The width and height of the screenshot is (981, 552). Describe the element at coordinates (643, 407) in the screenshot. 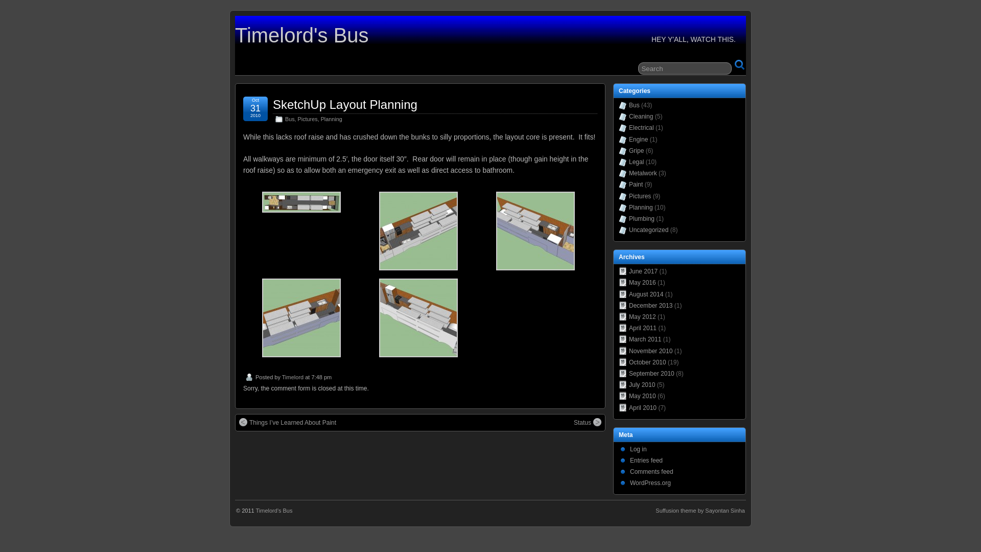

I see `April 2010` at that location.